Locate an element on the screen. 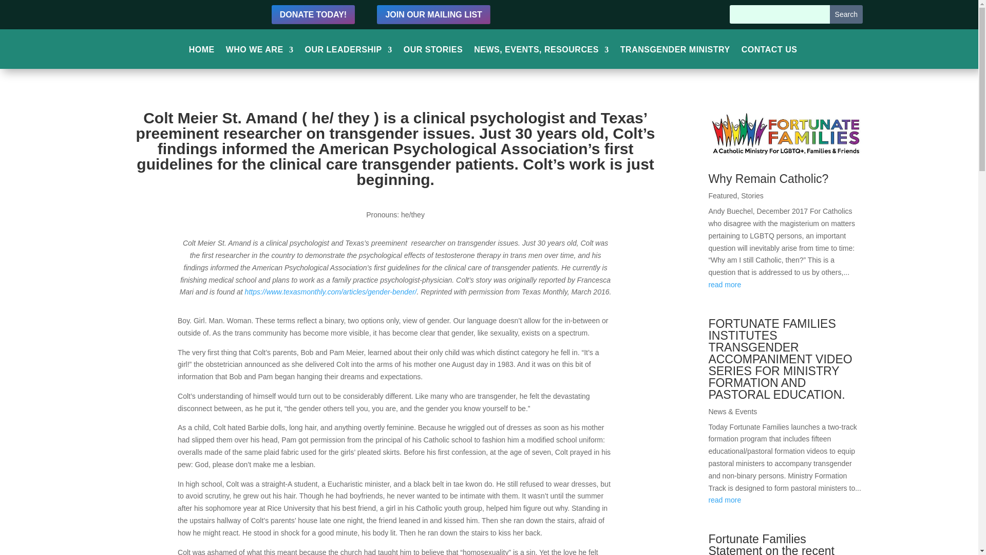 The width and height of the screenshot is (986, 555). Search is located at coordinates (846, 14).